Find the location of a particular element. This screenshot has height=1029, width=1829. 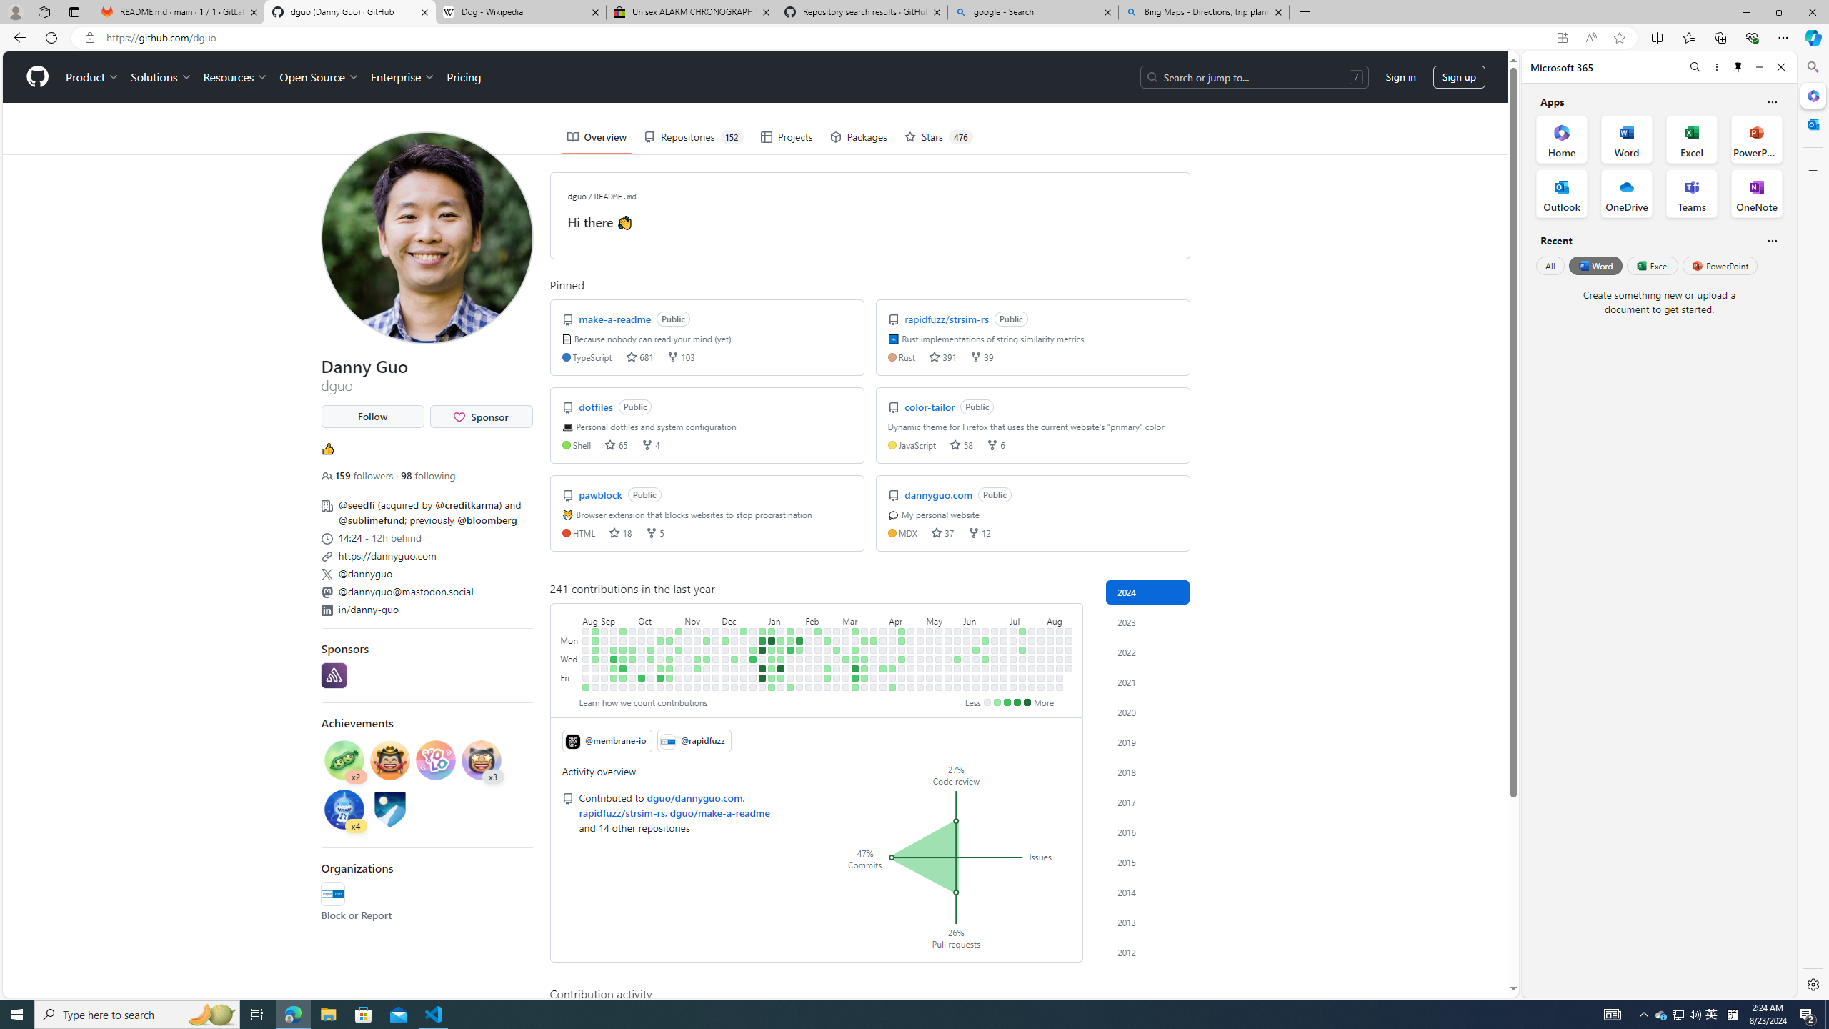

Friday is located at coordinates (570, 677).